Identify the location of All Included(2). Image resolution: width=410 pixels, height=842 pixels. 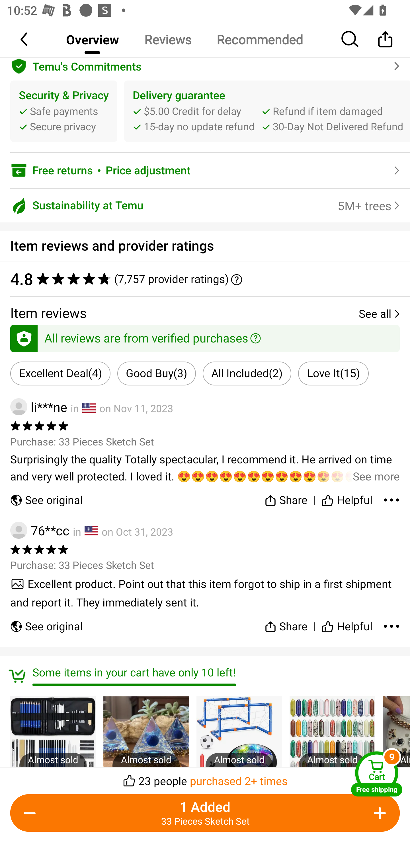
(247, 373).